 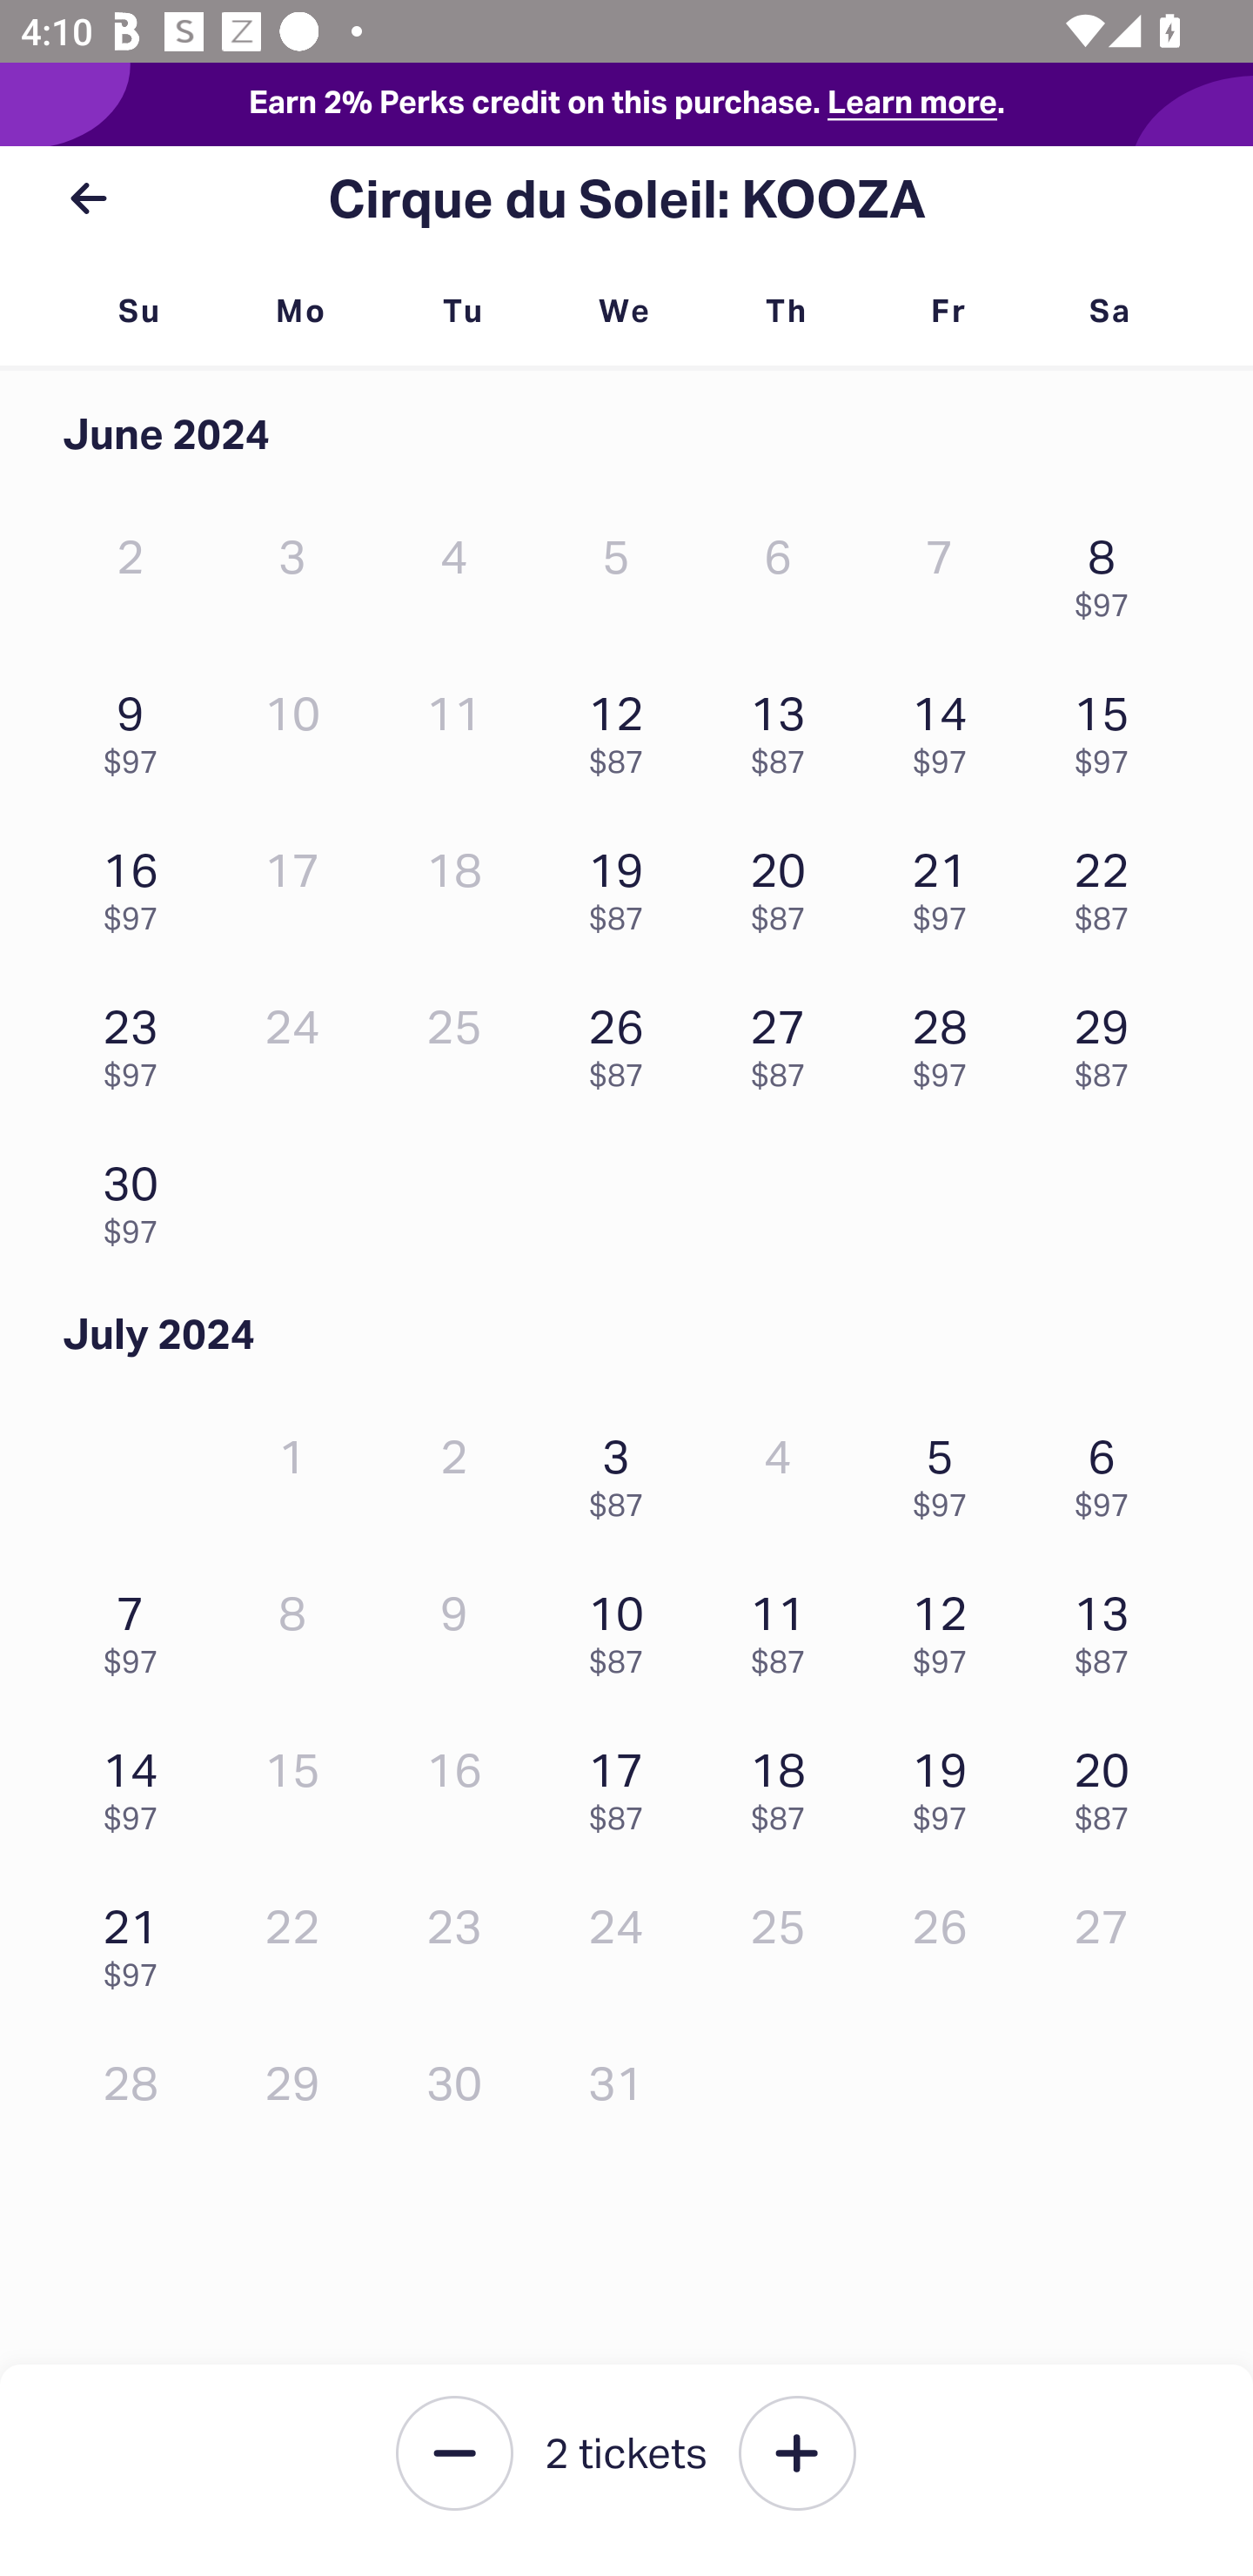 What do you see at coordinates (138, 1196) in the screenshot?
I see `30 $97` at bounding box center [138, 1196].